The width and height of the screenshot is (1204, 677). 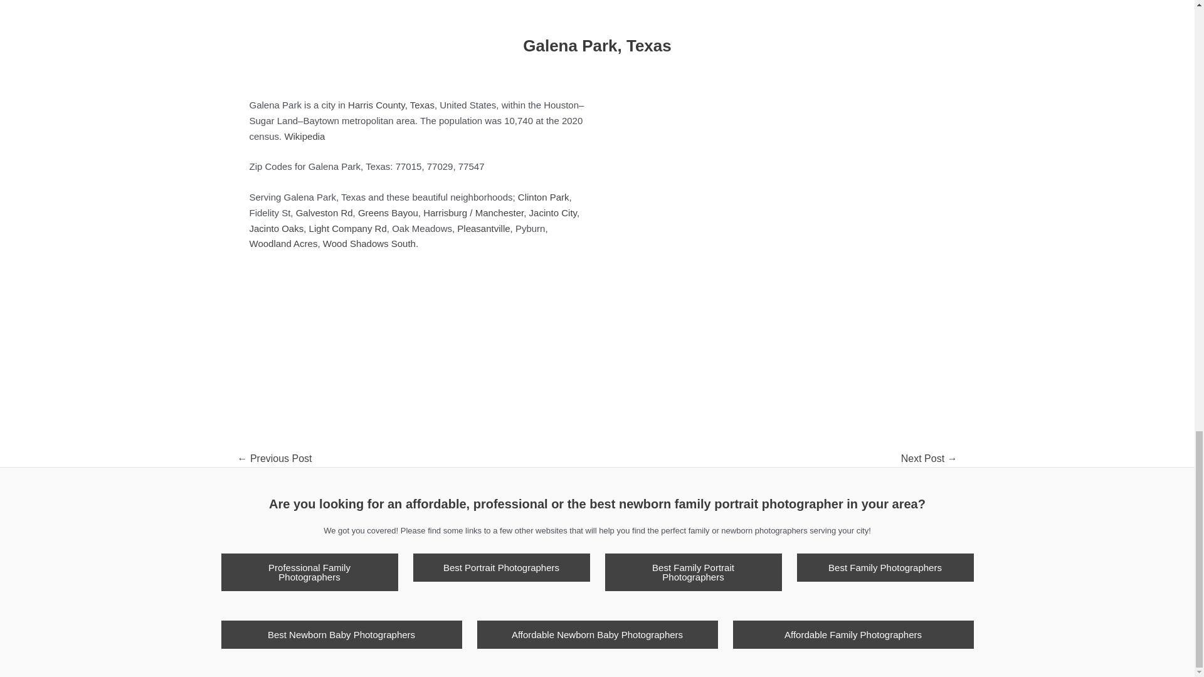 What do you see at coordinates (341, 634) in the screenshot?
I see `Best Newborn Baby Photographers` at bounding box center [341, 634].